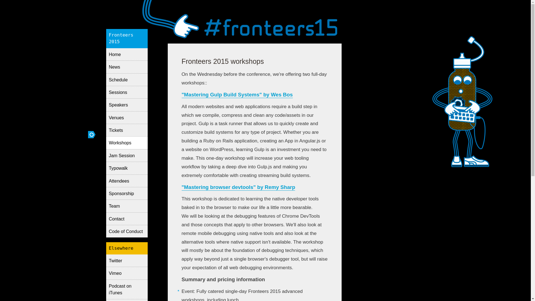  Describe the element at coordinates (127, 231) in the screenshot. I see `Fronteers 2015 Code of Conduct` at that location.